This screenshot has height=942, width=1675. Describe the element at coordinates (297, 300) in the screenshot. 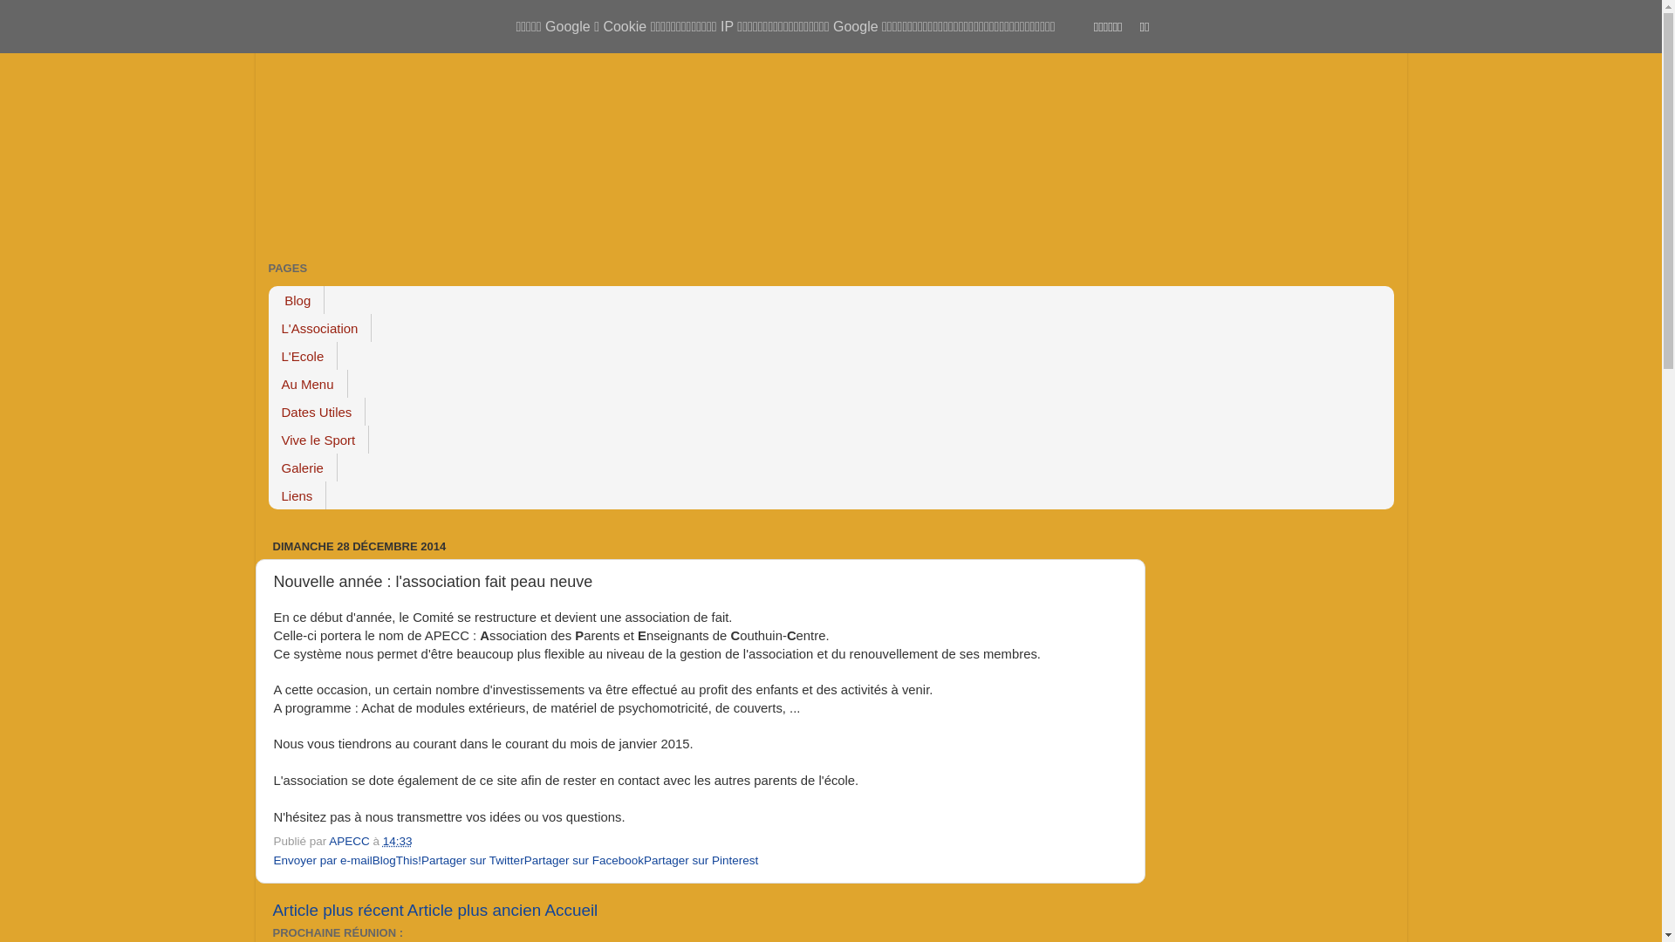

I see `Blog` at that location.